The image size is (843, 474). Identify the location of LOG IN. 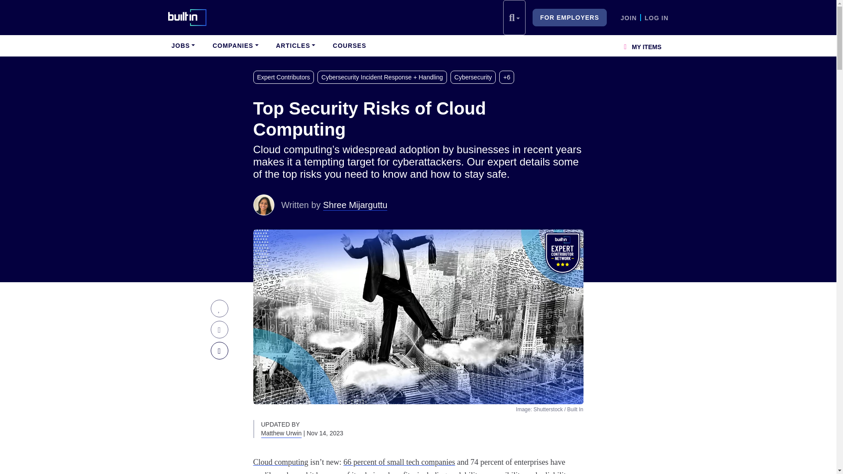
(656, 18).